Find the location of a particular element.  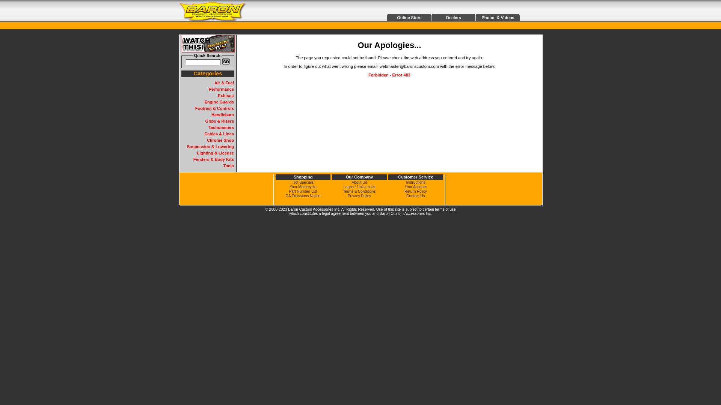

Your Account is located at coordinates (416, 187).